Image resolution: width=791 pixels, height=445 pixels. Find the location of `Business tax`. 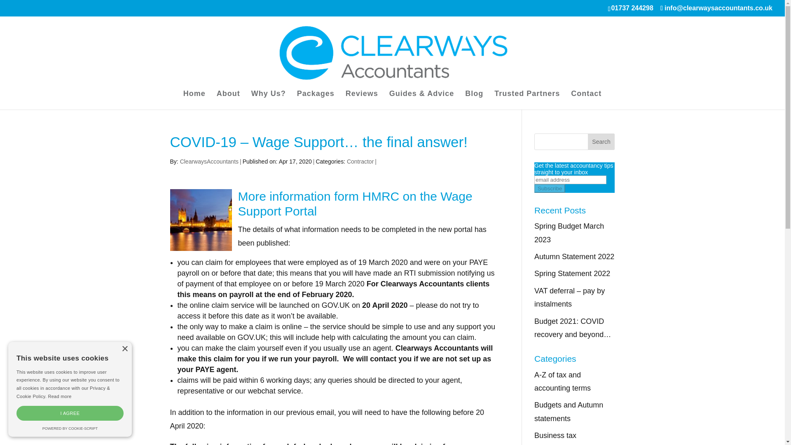

Business tax is located at coordinates (555, 435).